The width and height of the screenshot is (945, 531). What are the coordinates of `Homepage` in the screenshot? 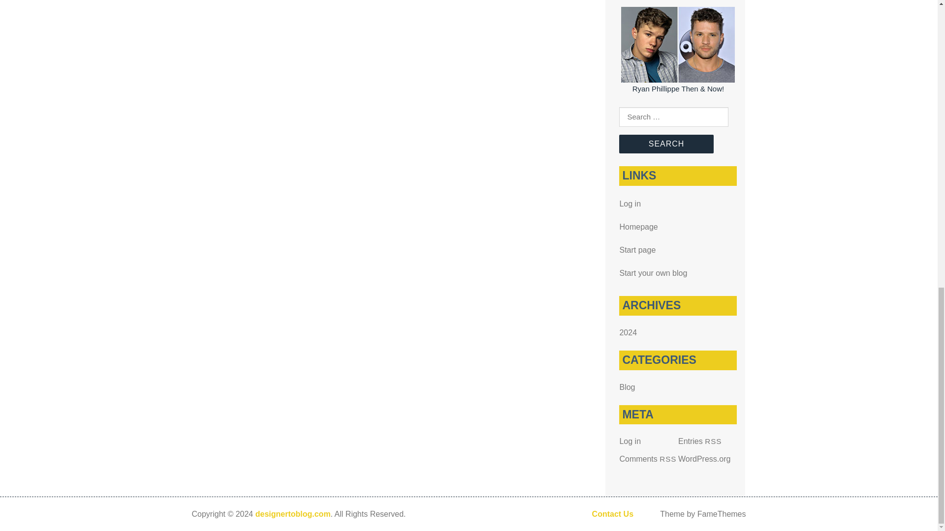 It's located at (638, 226).